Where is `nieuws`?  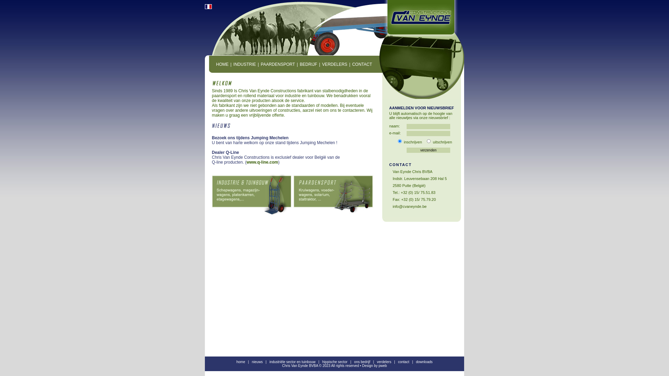 nieuws is located at coordinates (257, 362).